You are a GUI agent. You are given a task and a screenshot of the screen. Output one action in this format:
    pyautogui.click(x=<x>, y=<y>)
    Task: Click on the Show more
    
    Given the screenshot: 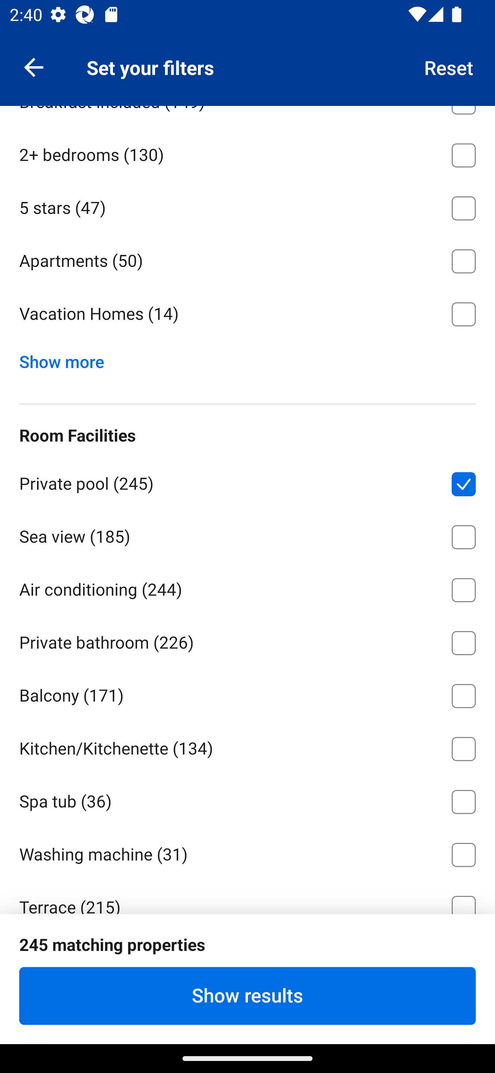 What is the action you would take?
    pyautogui.click(x=67, y=359)
    